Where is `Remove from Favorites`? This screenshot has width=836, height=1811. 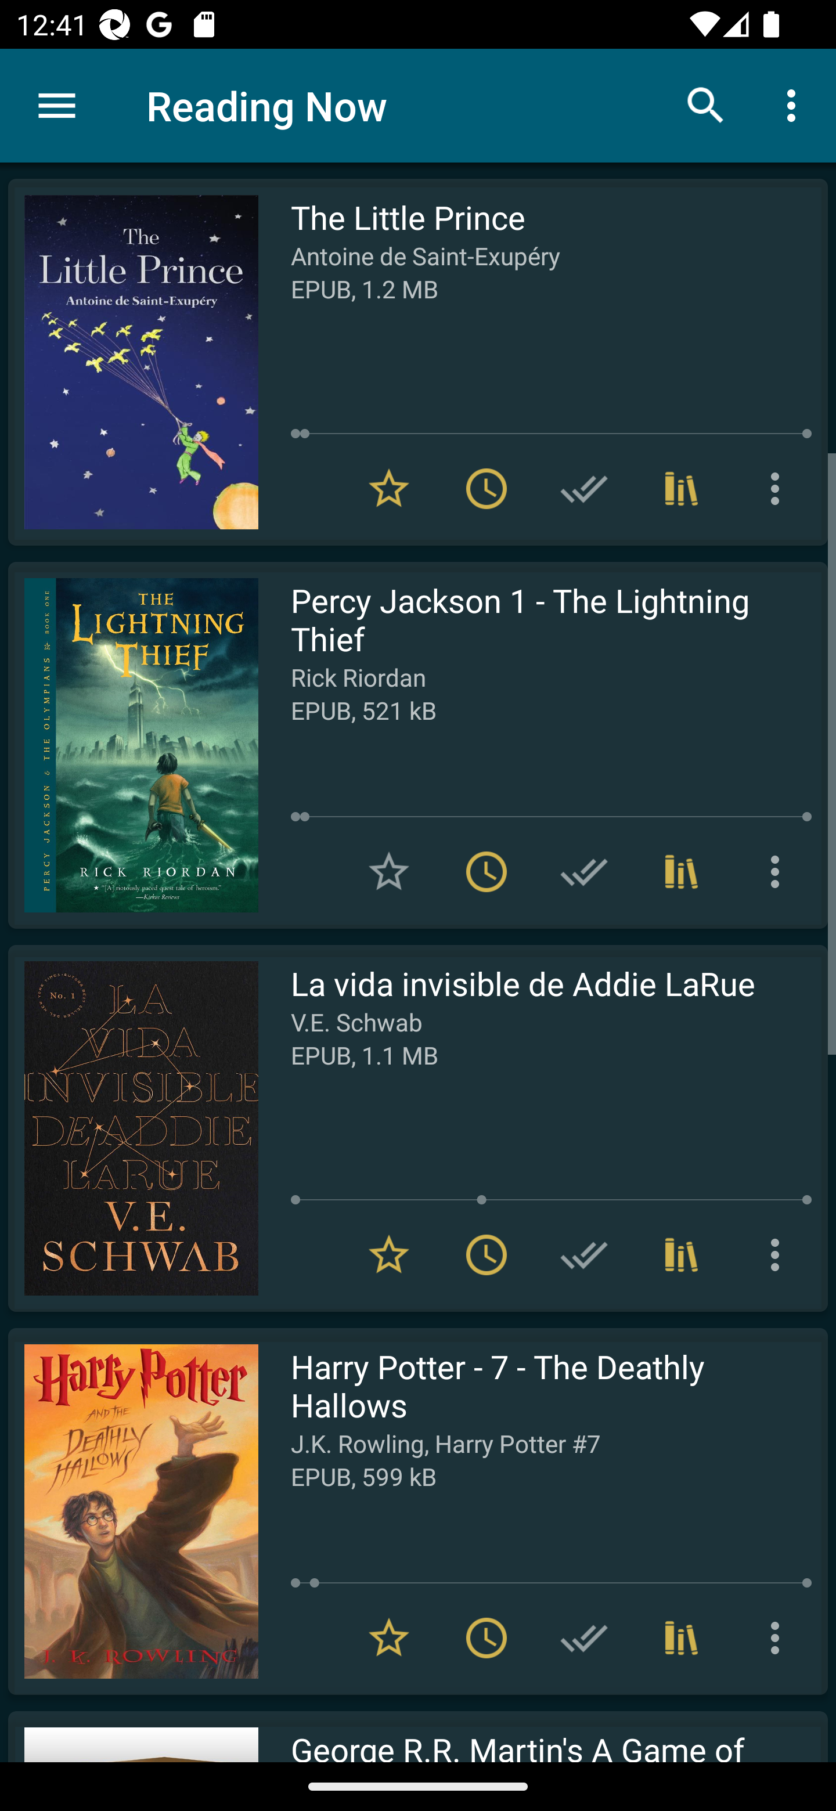 Remove from Favorites is located at coordinates (389, 1255).